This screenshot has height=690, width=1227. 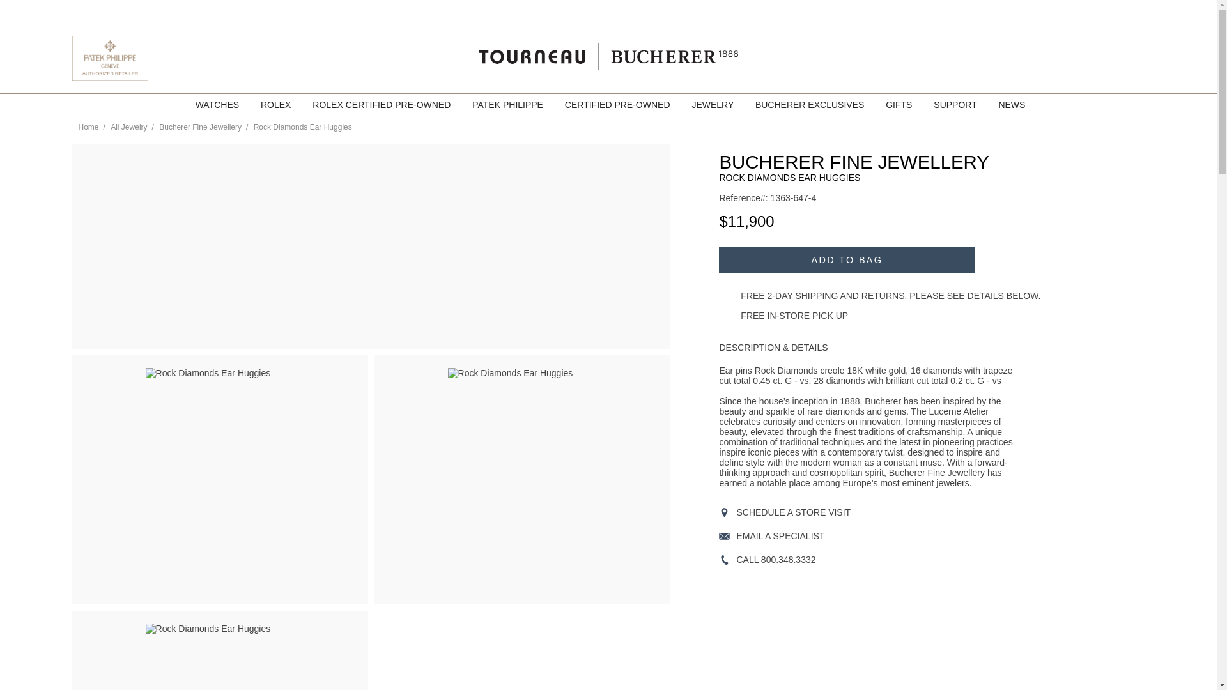 What do you see at coordinates (905, 512) in the screenshot?
I see `View in Store` at bounding box center [905, 512].